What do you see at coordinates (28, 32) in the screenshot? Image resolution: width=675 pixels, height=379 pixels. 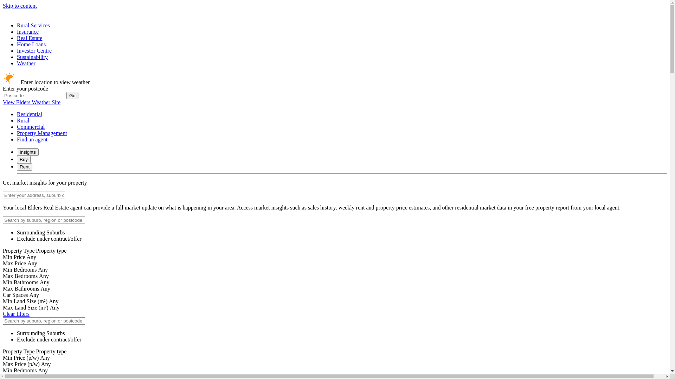 I see `Insurance` at bounding box center [28, 32].